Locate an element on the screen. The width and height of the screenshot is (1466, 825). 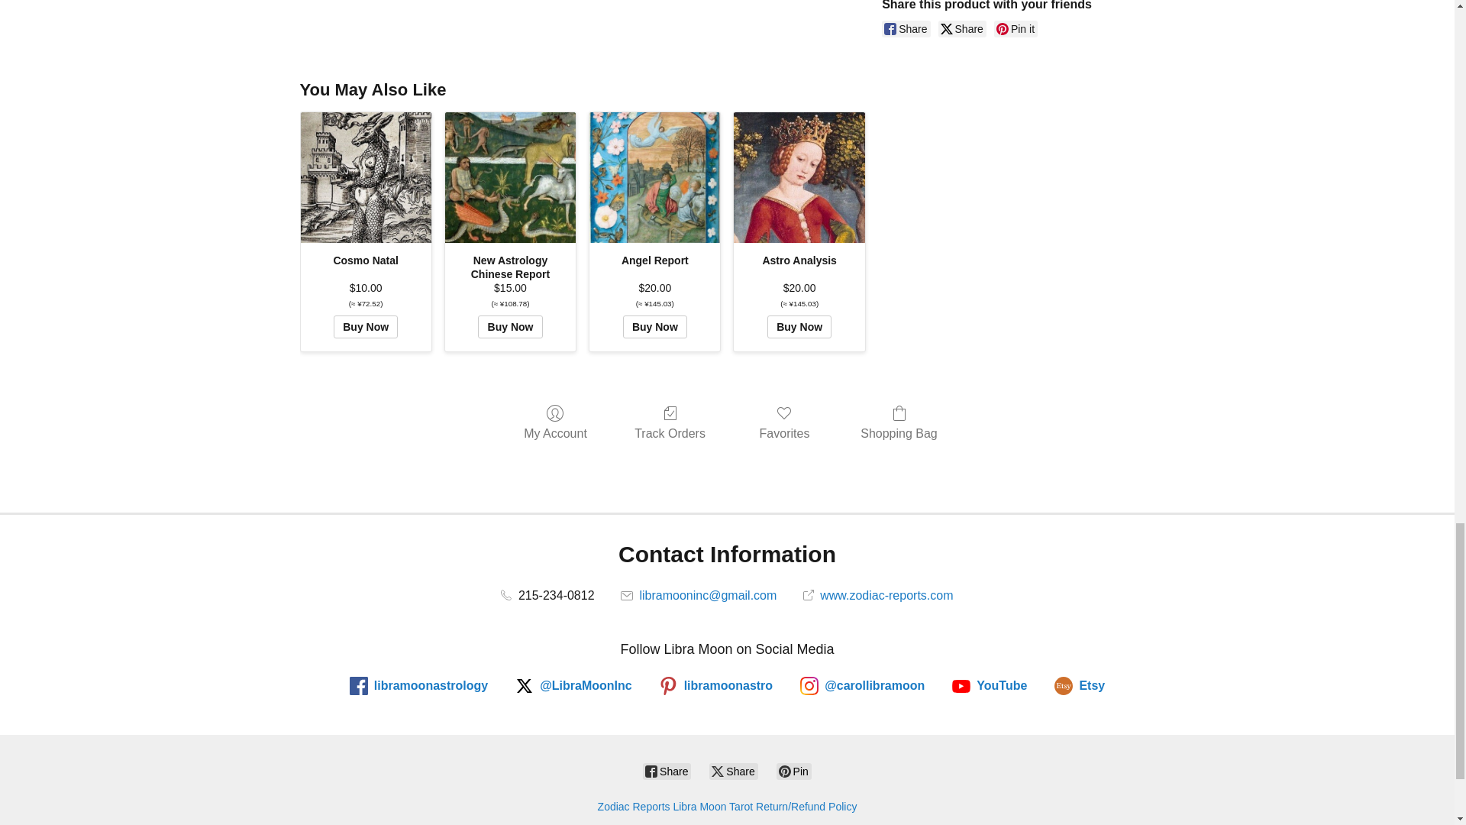
Angel Report is located at coordinates (654, 177).